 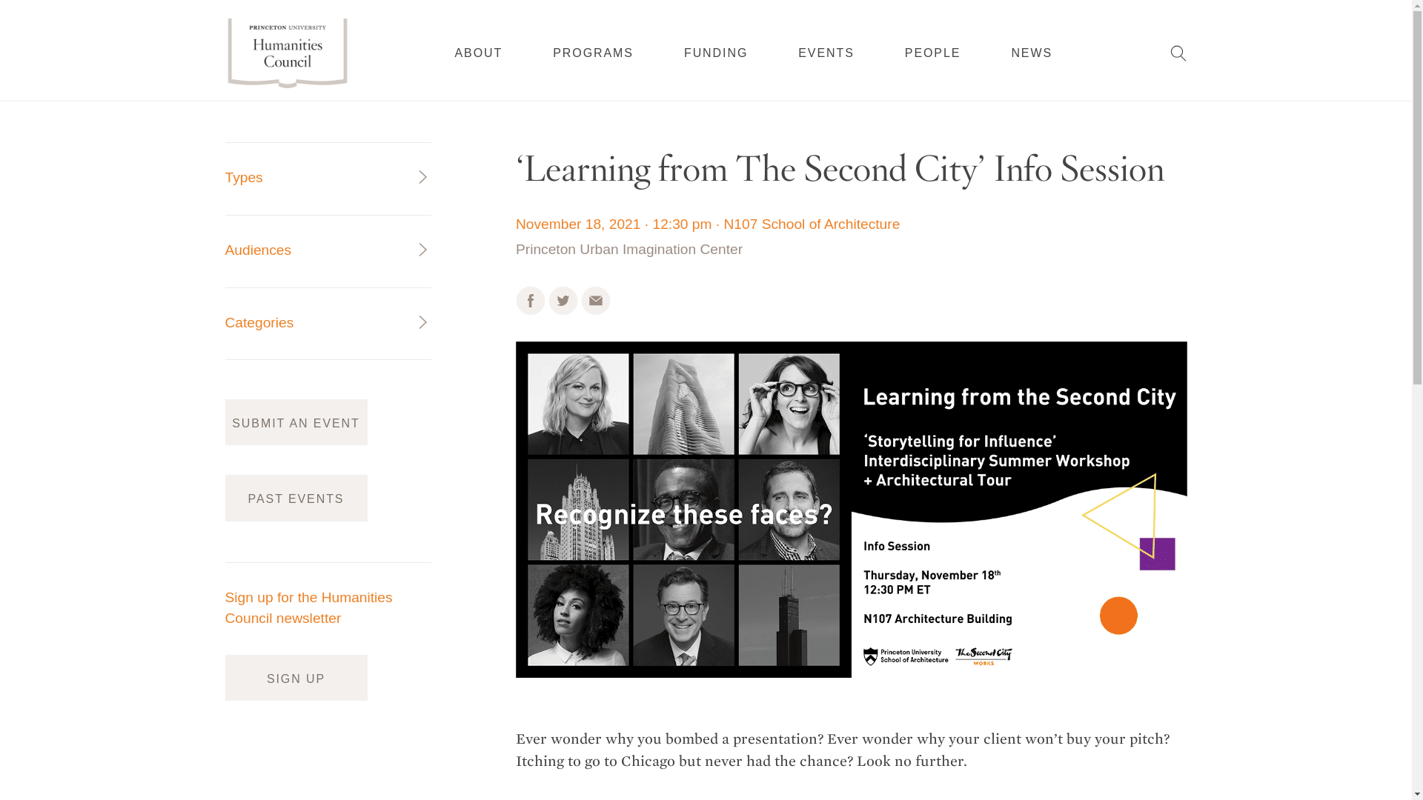 What do you see at coordinates (479, 53) in the screenshot?
I see `ABOUT` at bounding box center [479, 53].